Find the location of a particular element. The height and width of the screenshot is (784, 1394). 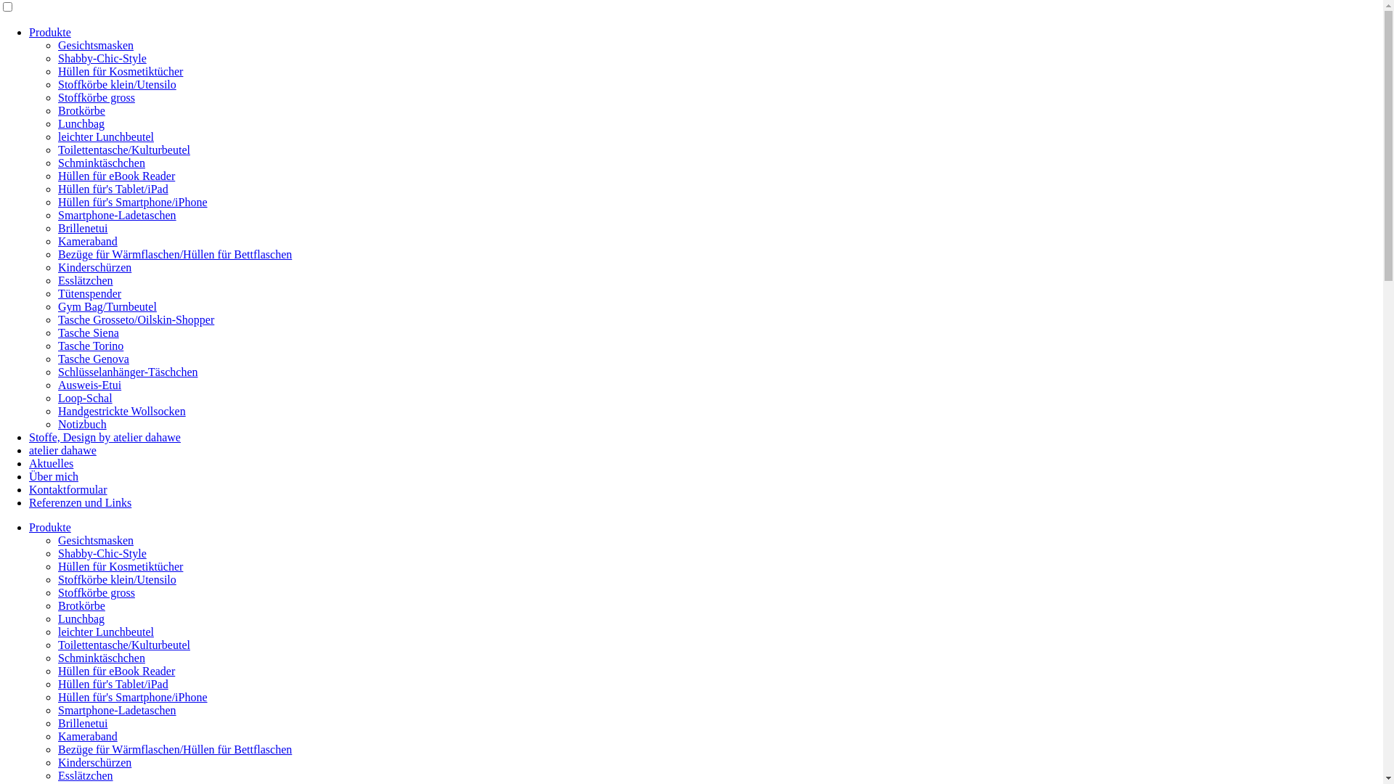

Brillenetui is located at coordinates (83, 723).